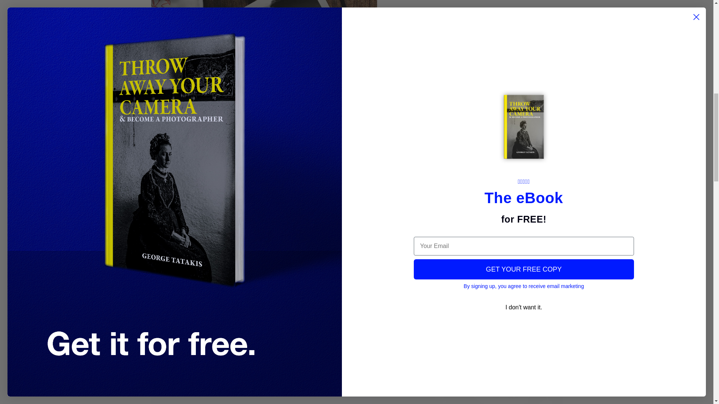 Image resolution: width=719 pixels, height=404 pixels. Describe the element at coordinates (357, 282) in the screenshot. I see `0` at that location.